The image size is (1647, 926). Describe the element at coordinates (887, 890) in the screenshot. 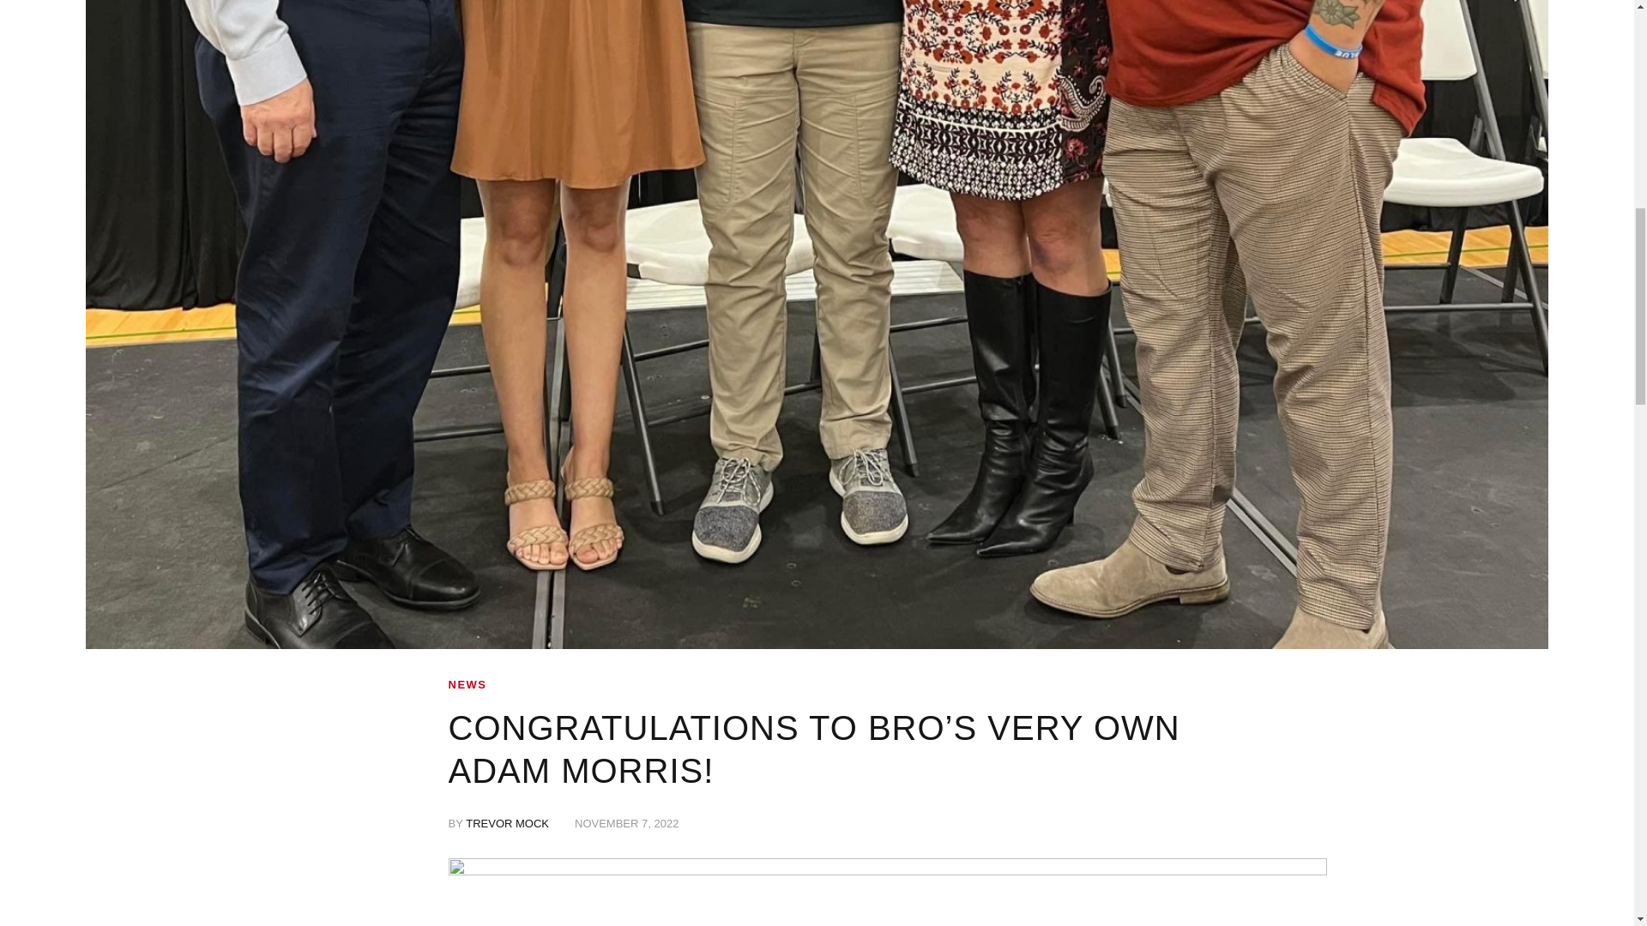

I see `image - Black Rain Ordnance, Inc.` at that location.